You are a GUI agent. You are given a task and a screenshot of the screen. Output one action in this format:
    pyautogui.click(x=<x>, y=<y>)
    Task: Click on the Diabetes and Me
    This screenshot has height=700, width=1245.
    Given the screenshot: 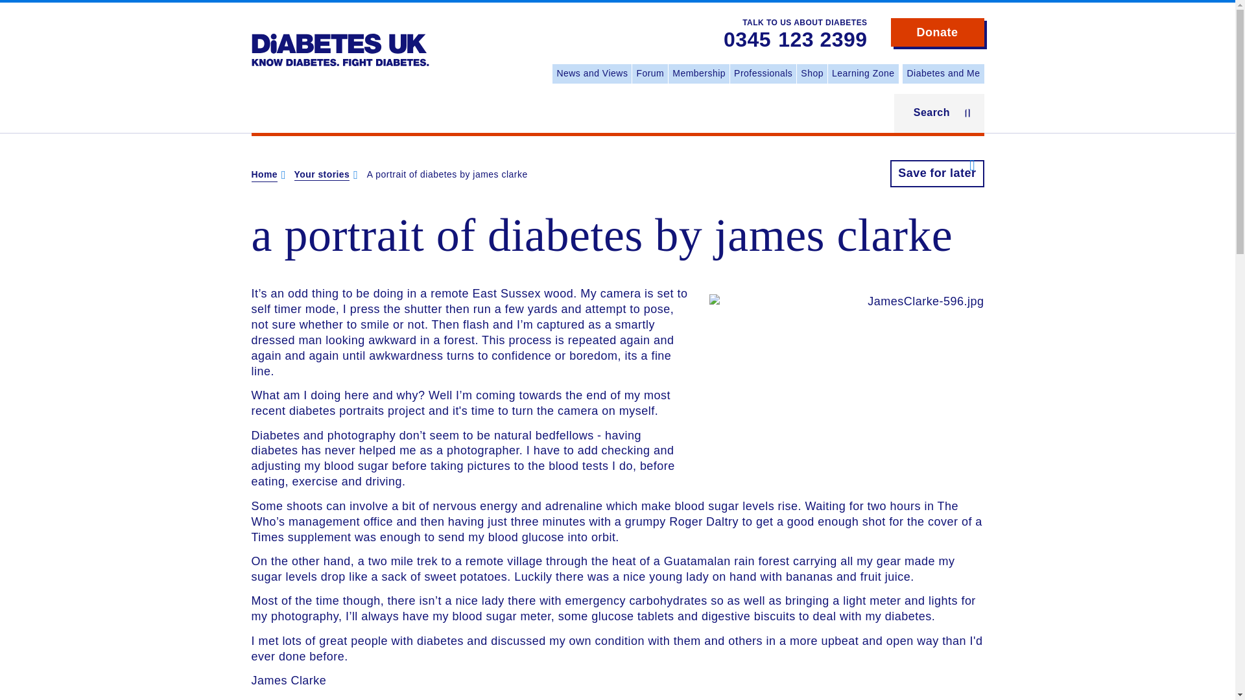 What is the action you would take?
    pyautogui.click(x=943, y=74)
    